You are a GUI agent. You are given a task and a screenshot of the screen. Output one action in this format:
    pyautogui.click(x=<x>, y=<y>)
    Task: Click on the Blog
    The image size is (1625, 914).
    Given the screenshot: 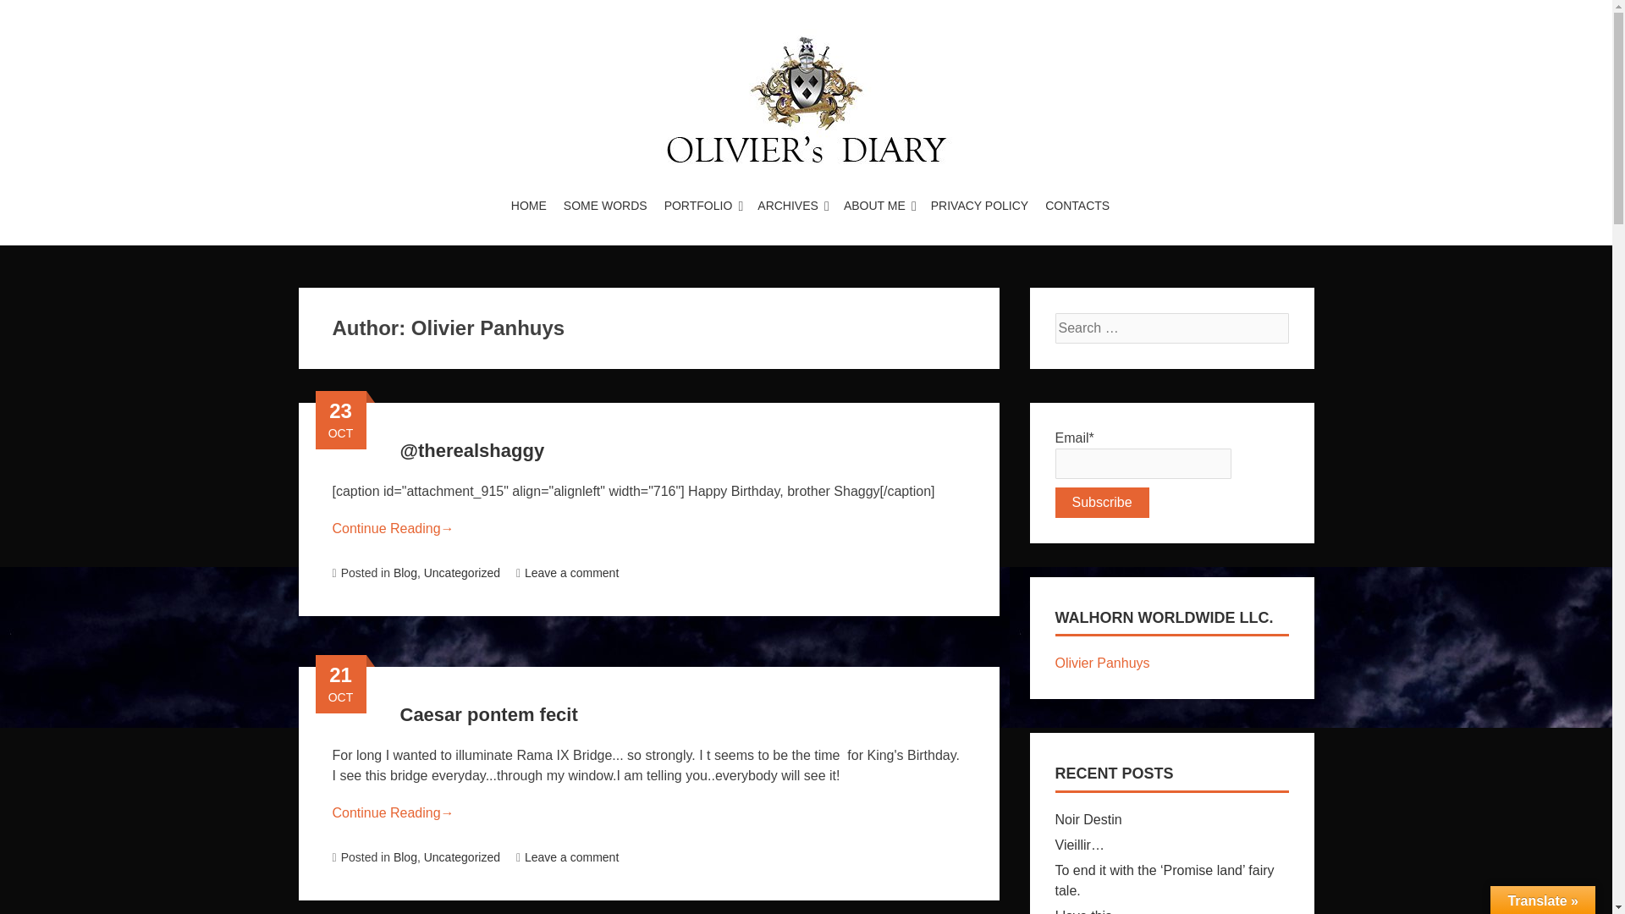 What is the action you would take?
    pyautogui.click(x=405, y=856)
    